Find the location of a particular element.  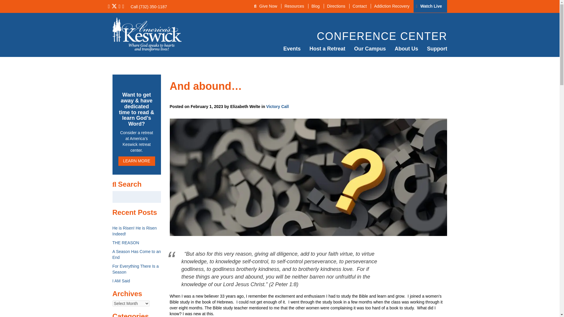

Resources is located at coordinates (294, 6).